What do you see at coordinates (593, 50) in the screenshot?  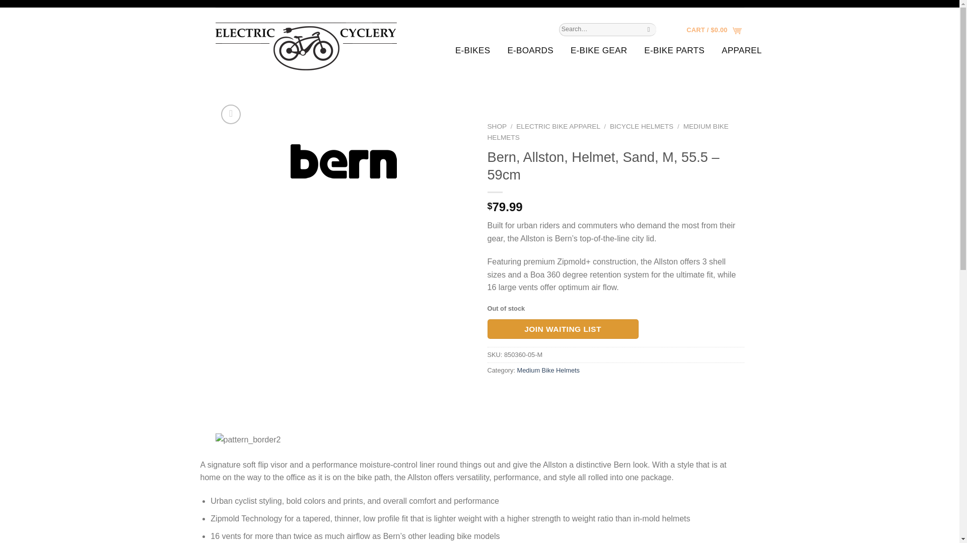 I see `E-BIKE GEAR` at bounding box center [593, 50].